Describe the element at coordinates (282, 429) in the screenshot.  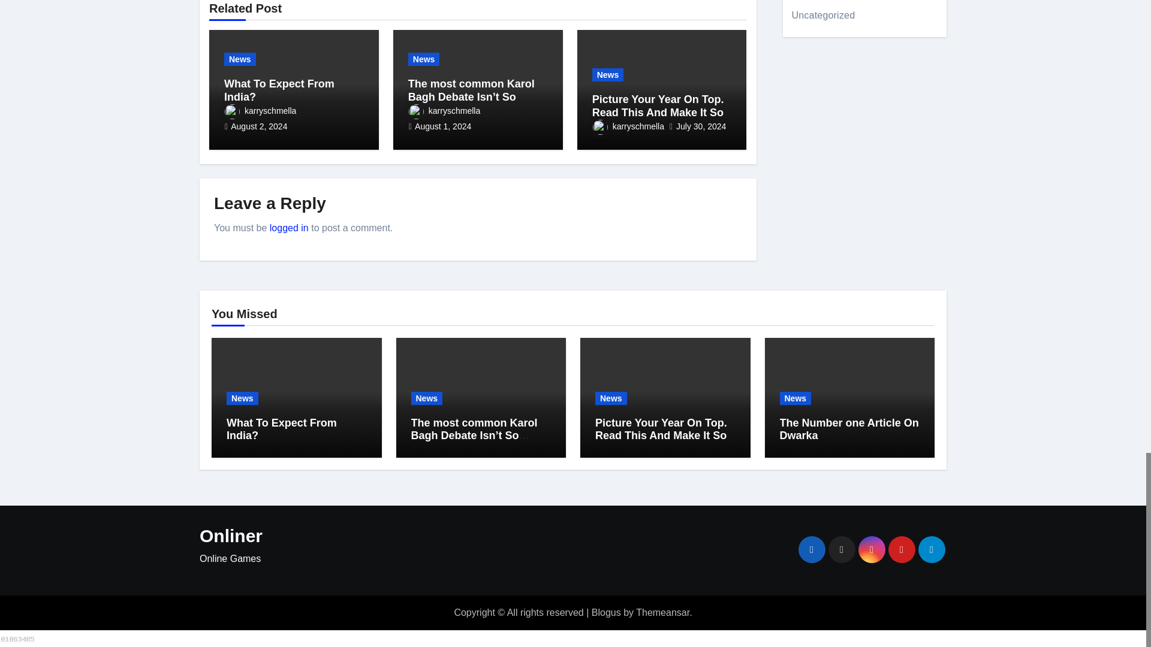
I see `Permalink to: What To Expect From India?` at that location.